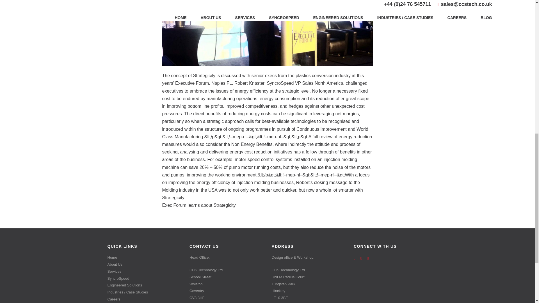 This screenshot has width=539, height=303. I want to click on Services, so click(144, 272).